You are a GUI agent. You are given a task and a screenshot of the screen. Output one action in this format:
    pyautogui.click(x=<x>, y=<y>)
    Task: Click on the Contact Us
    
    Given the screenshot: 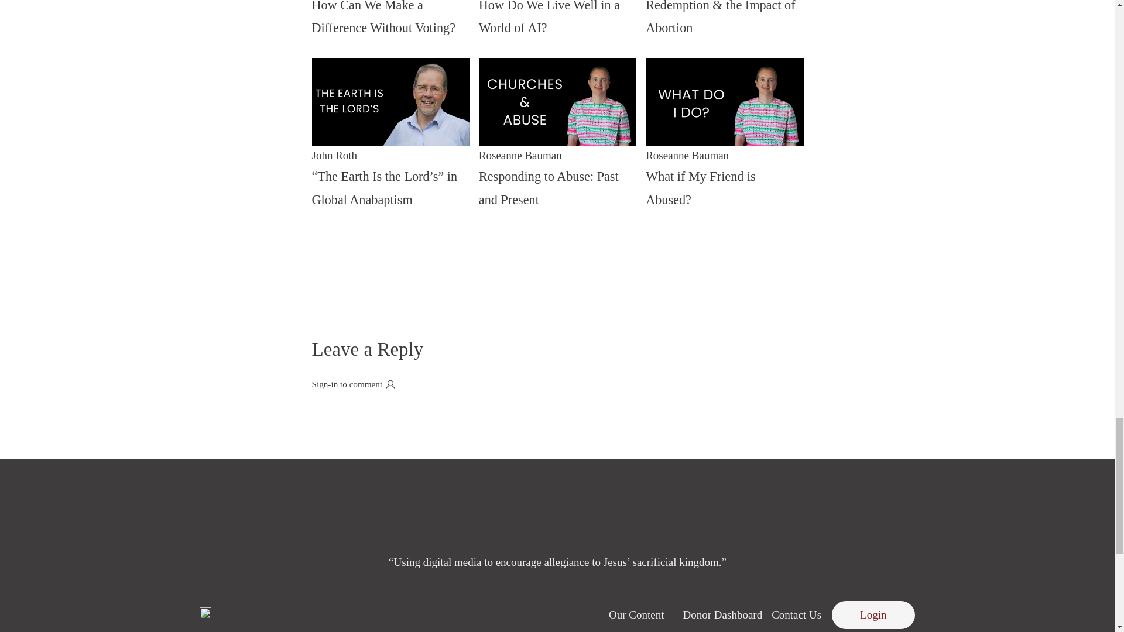 What is the action you would take?
    pyautogui.click(x=636, y=614)
    